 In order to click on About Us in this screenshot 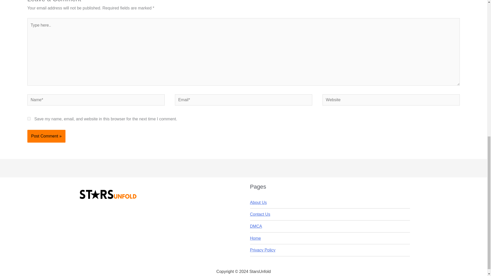, I will do `click(258, 202)`.